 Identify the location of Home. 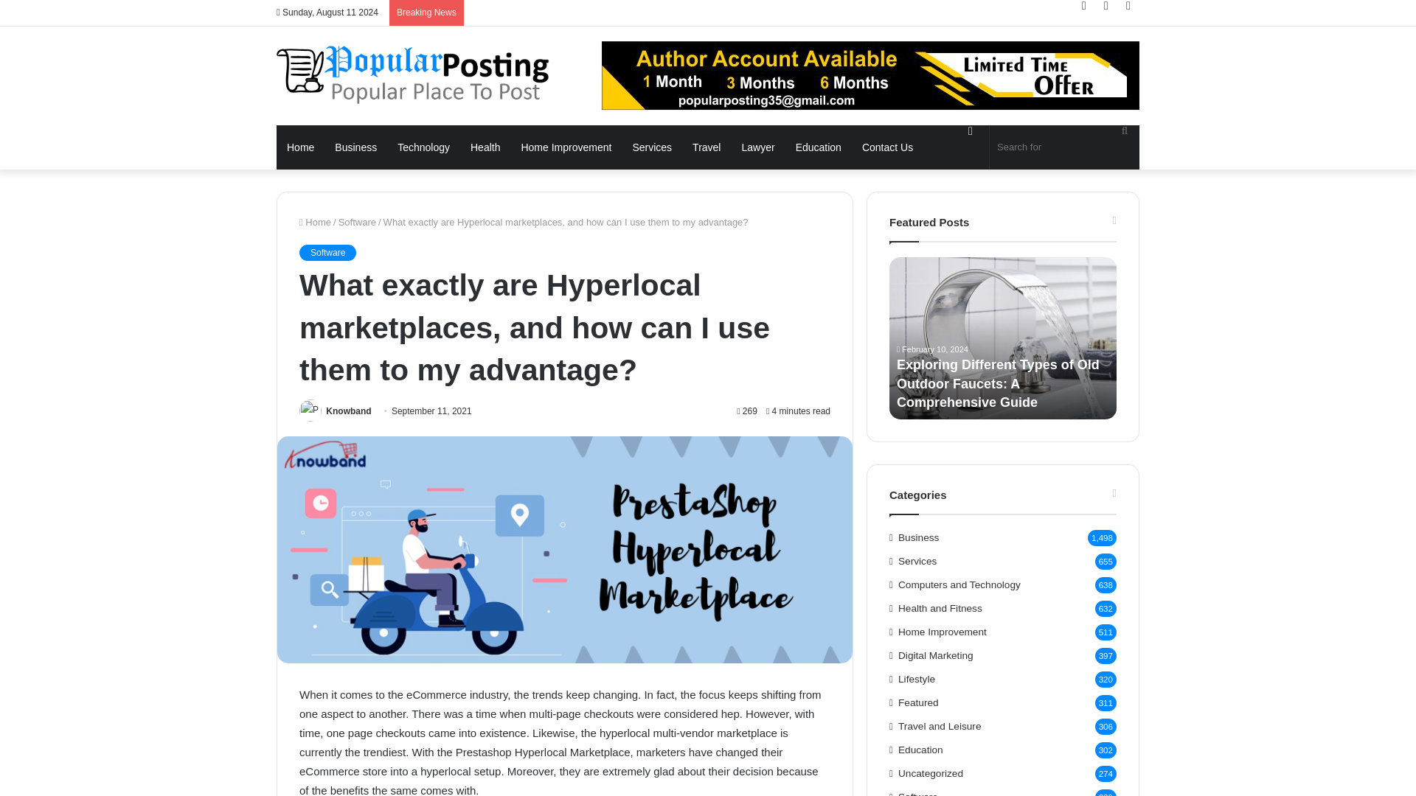
(299, 147).